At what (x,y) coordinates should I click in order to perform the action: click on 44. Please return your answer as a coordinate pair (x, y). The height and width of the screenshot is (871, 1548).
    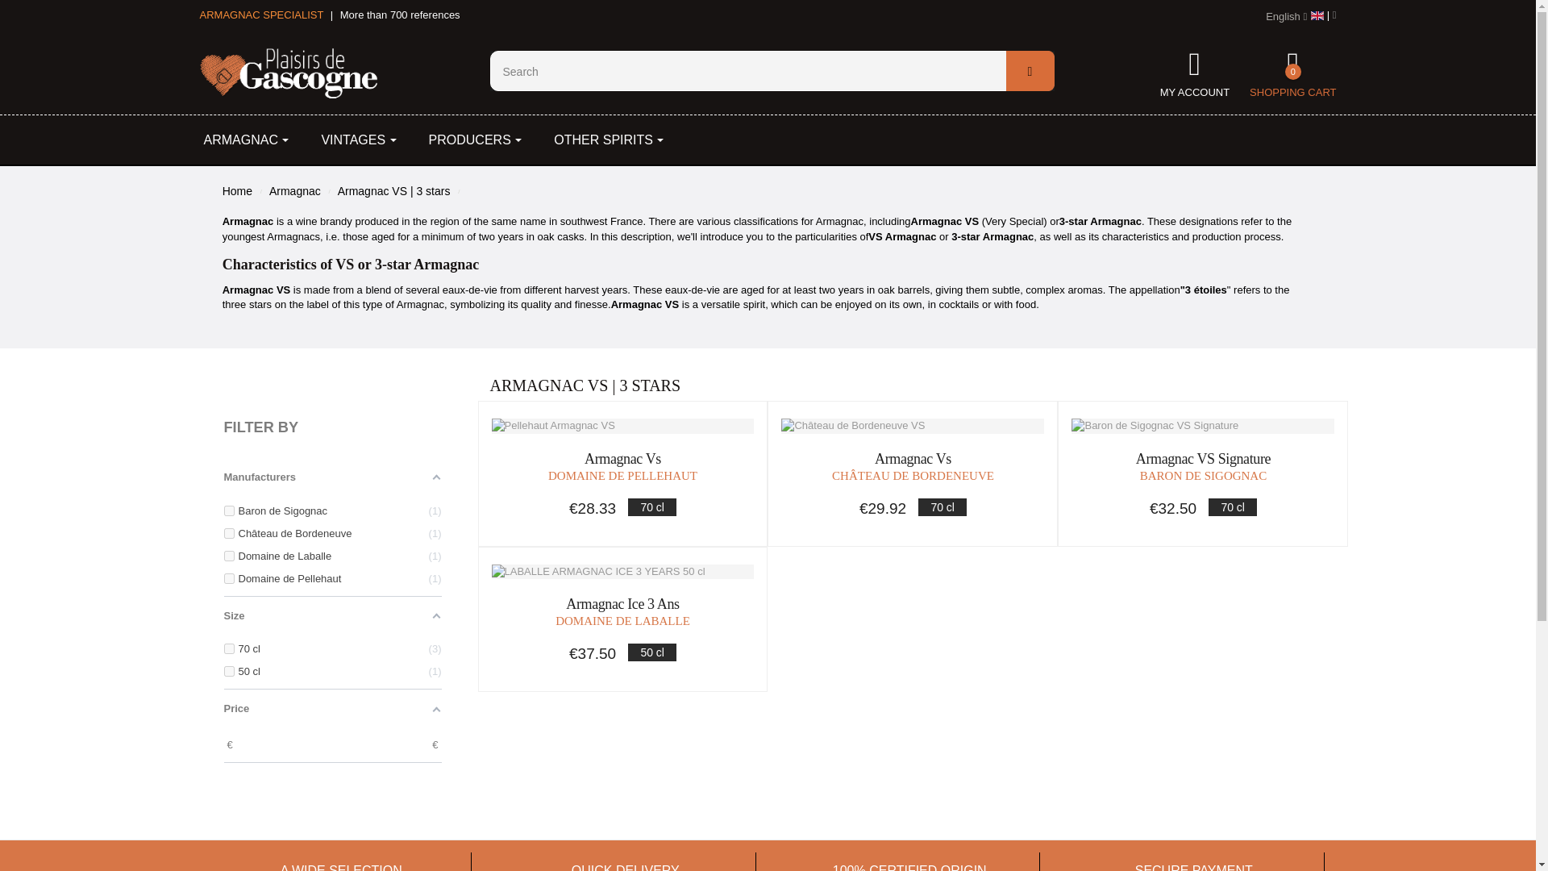
    Looking at the image, I should click on (229, 555).